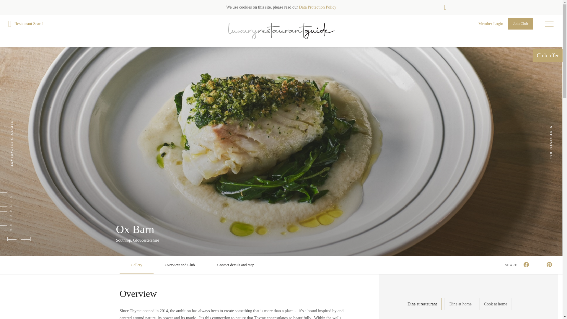 This screenshot has height=319, width=567. What do you see at coordinates (550, 265) in the screenshot?
I see `Pinterest` at bounding box center [550, 265].